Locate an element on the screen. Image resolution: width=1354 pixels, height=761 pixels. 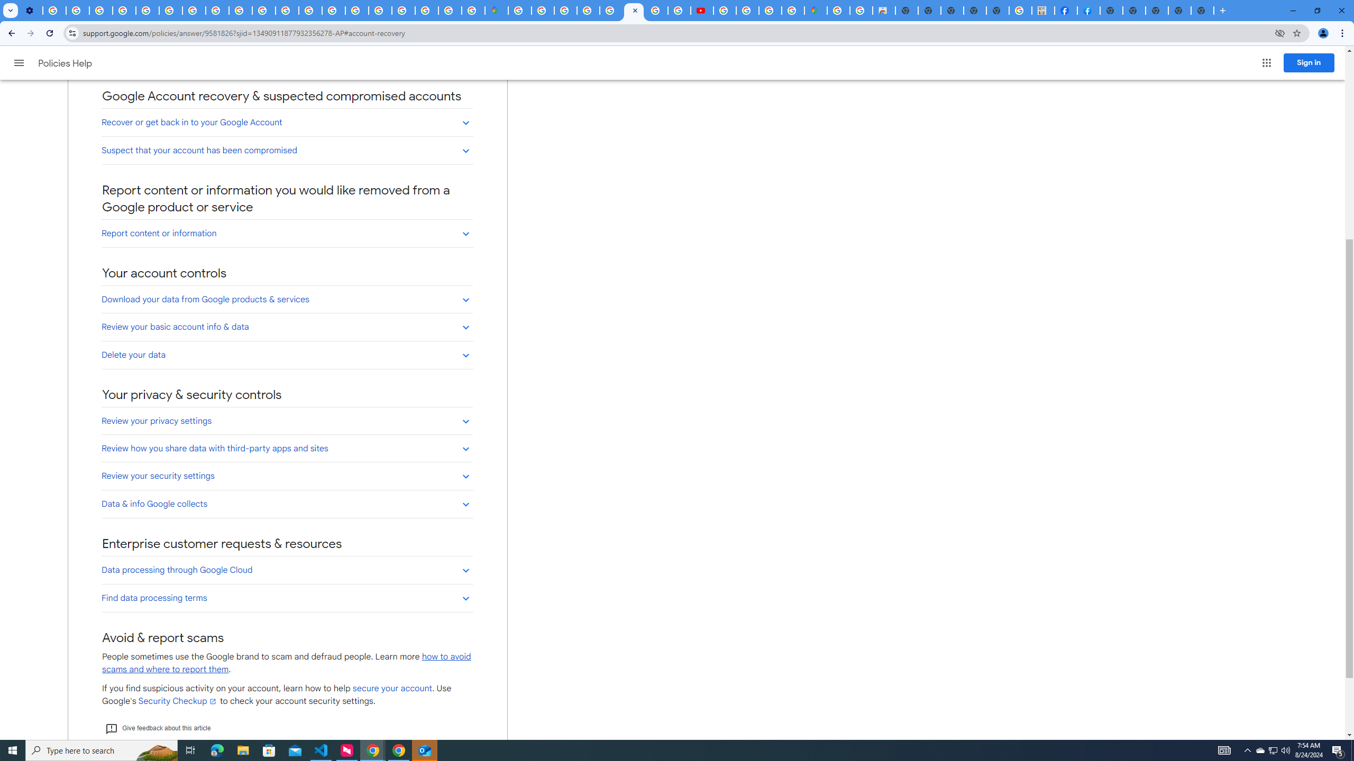
Recover or get back in to your Google Account is located at coordinates (287, 122).